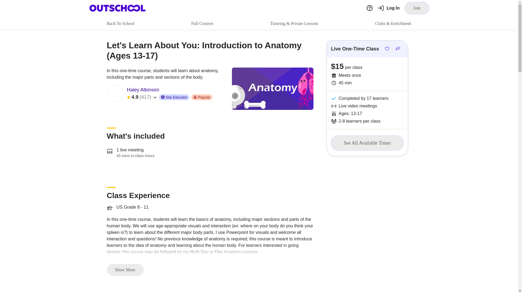  Describe the element at coordinates (125, 270) in the screenshot. I see `Show More` at that location.